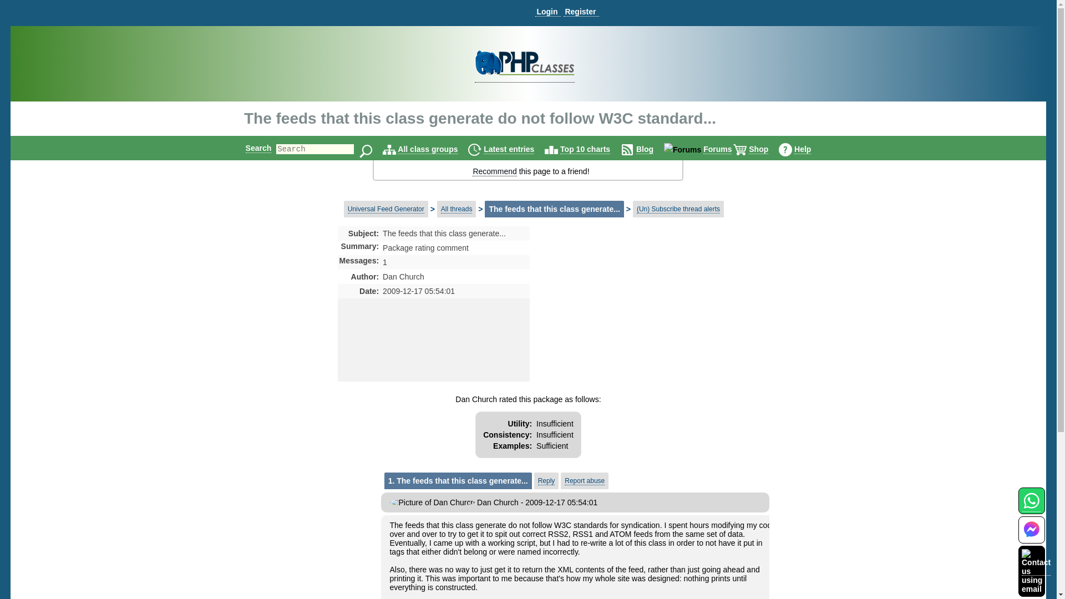 The width and height of the screenshot is (1065, 599). I want to click on Blog, so click(645, 149).